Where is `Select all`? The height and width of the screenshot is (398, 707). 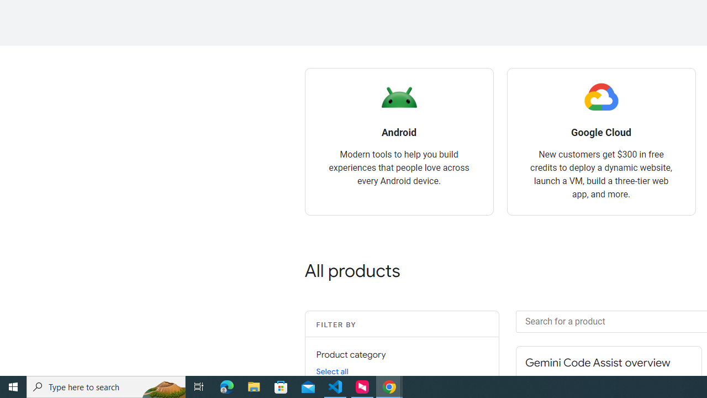
Select all is located at coordinates (332, 371).